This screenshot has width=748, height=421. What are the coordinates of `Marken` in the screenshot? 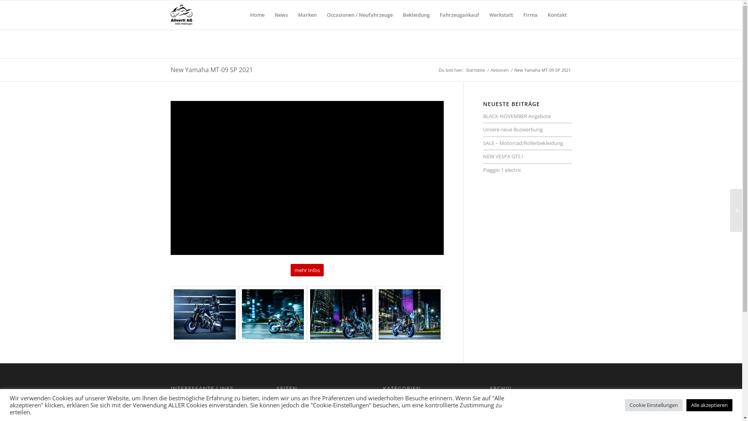 It's located at (307, 15).